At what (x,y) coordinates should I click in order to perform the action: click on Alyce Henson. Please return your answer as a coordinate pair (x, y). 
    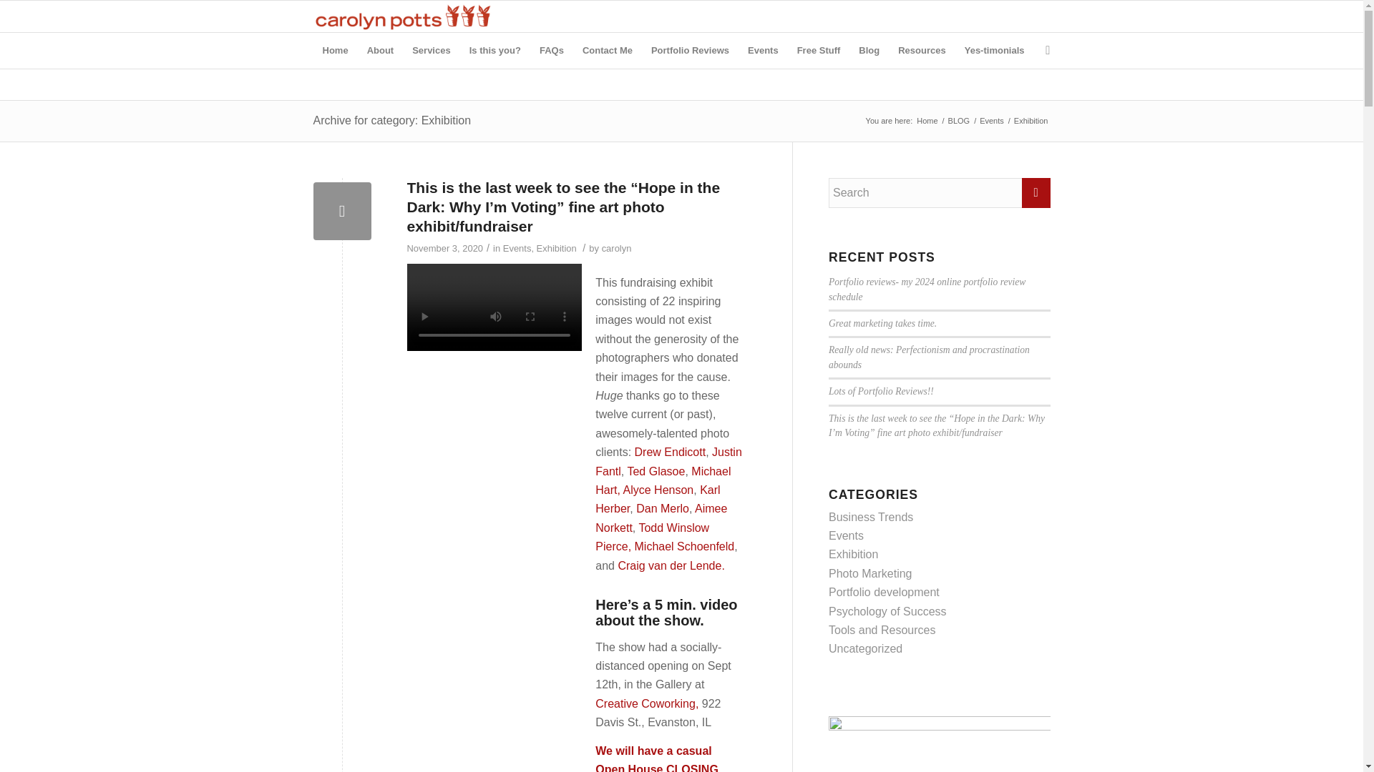
    Looking at the image, I should click on (658, 490).